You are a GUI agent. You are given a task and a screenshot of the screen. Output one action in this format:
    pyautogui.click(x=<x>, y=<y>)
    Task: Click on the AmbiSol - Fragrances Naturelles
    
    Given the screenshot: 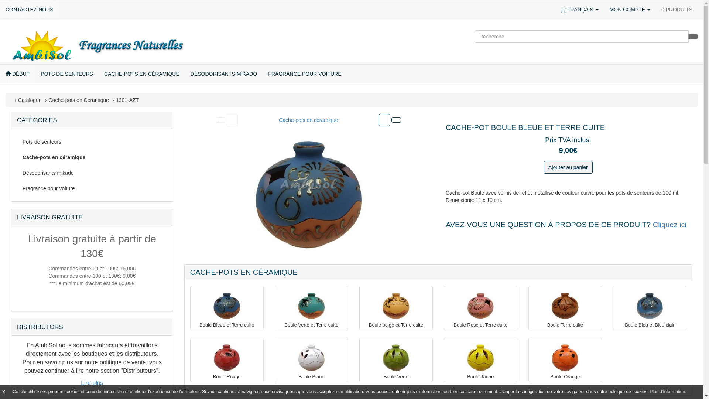 What is the action you would take?
    pyautogui.click(x=98, y=45)
    